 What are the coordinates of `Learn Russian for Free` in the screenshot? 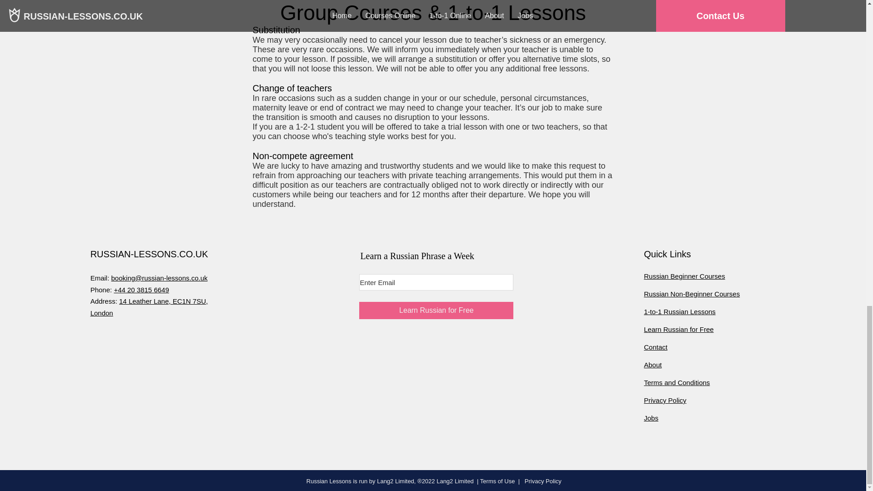 It's located at (678, 329).